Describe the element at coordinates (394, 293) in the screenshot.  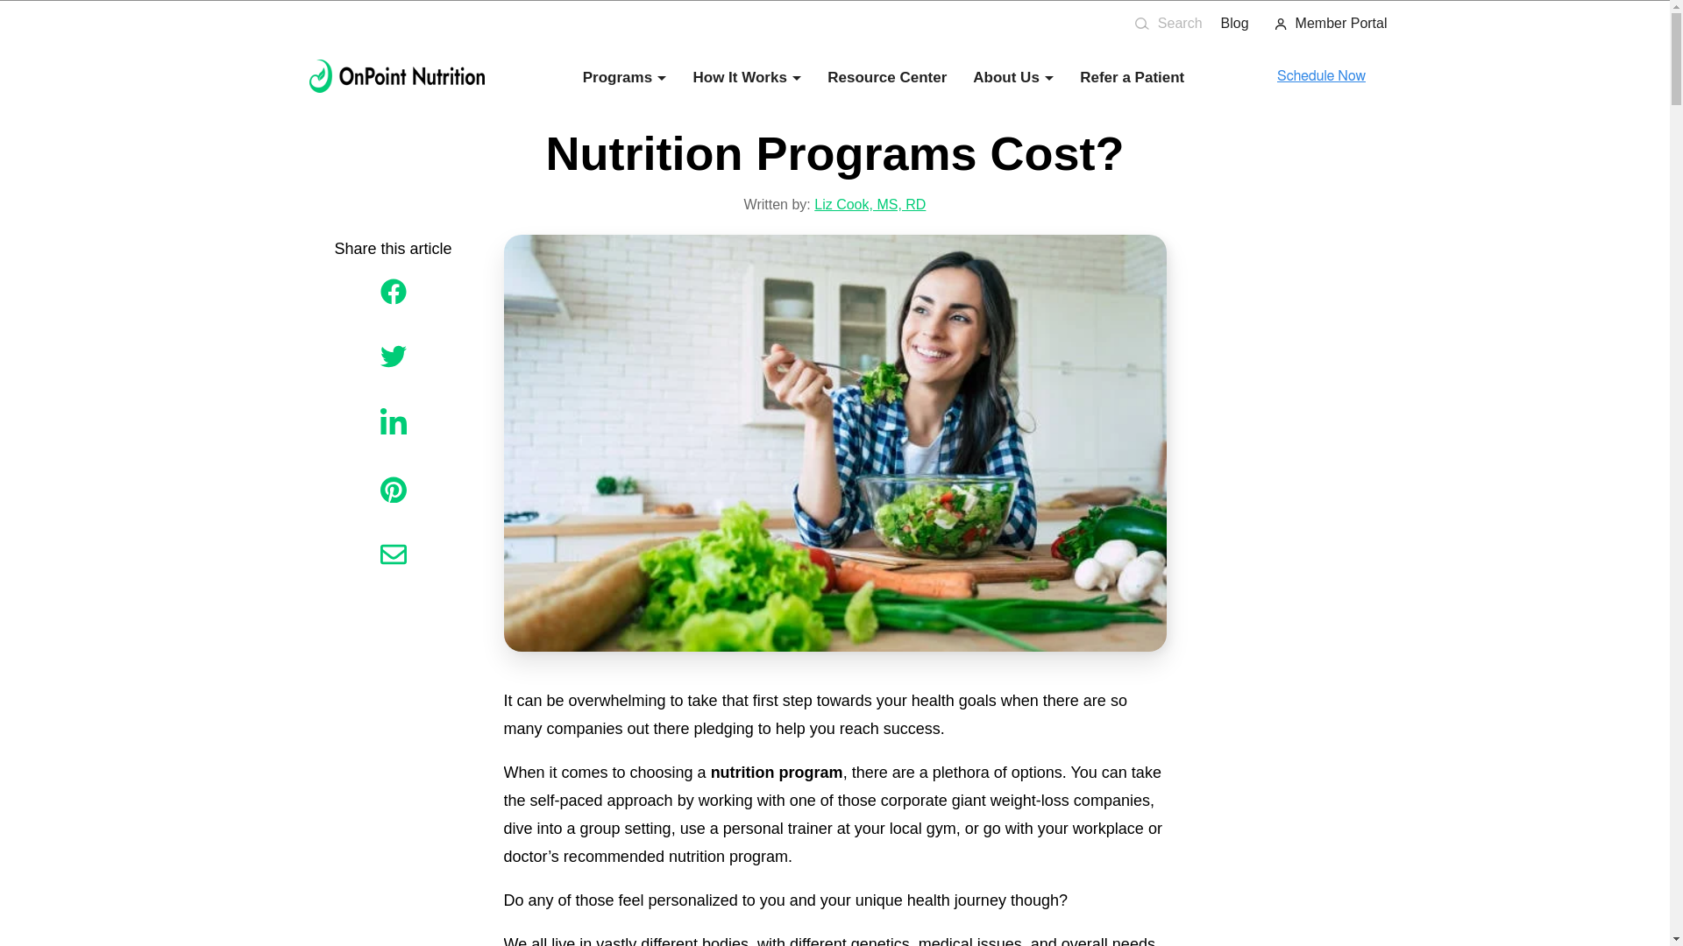
I see `Share on Facebook` at that location.